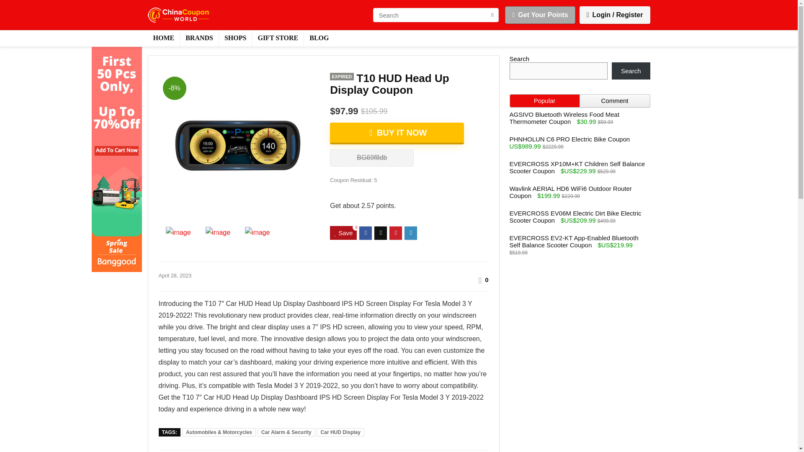  I want to click on Search, so click(631, 71).